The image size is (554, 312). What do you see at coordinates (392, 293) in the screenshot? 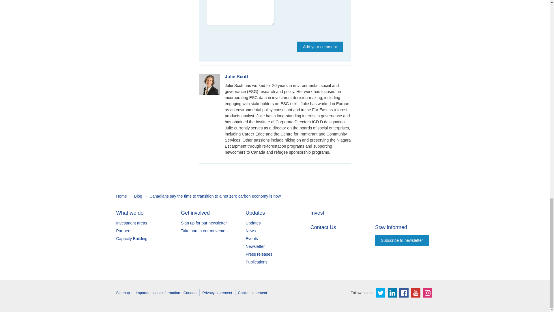
I see `LinkedIn` at bounding box center [392, 293].